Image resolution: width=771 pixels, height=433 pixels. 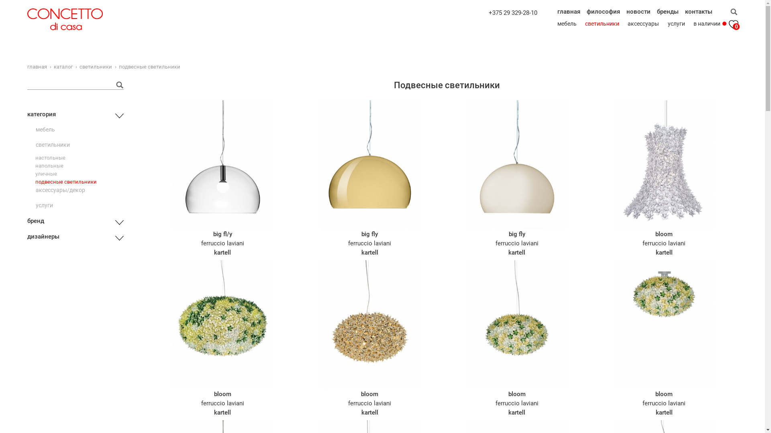 I want to click on bloom
ferruccio laviani
kartell, so click(x=369, y=338).